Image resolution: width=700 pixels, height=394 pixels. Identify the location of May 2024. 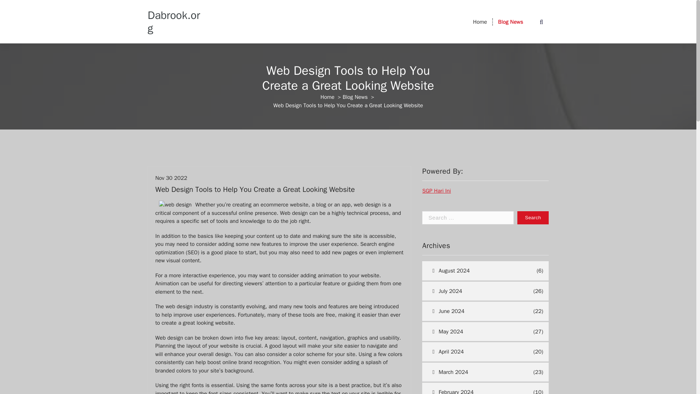
(477, 332).